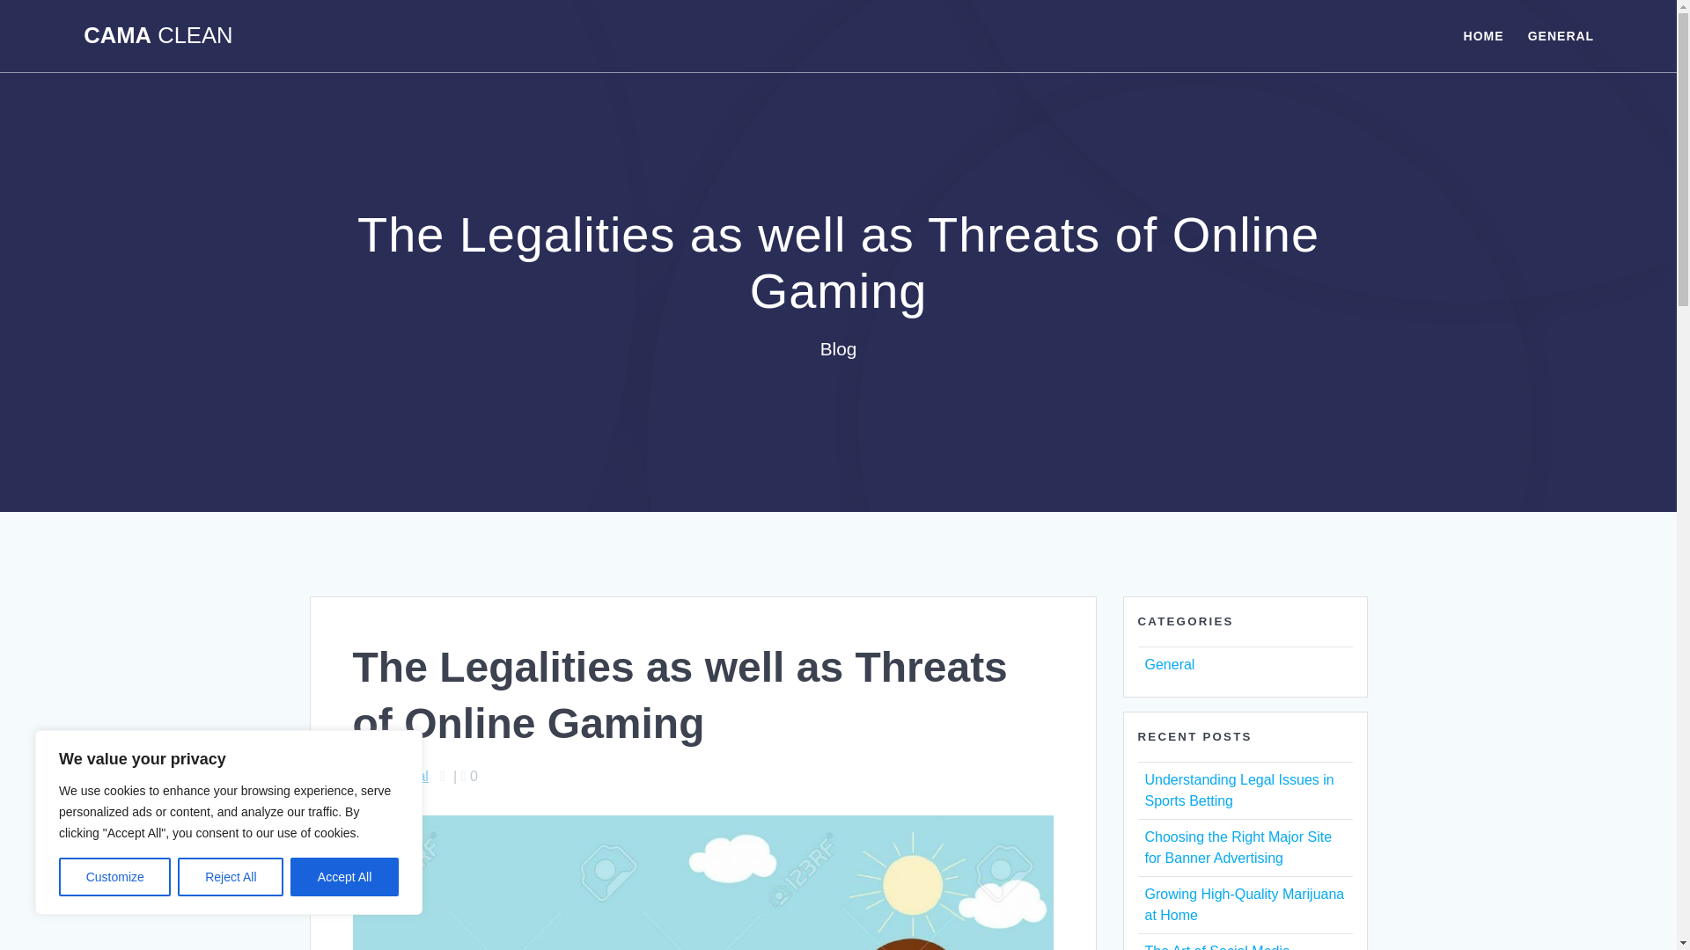  Describe the element at coordinates (1238, 790) in the screenshot. I see `Understanding Legal Issues in Sports Betting` at that location.